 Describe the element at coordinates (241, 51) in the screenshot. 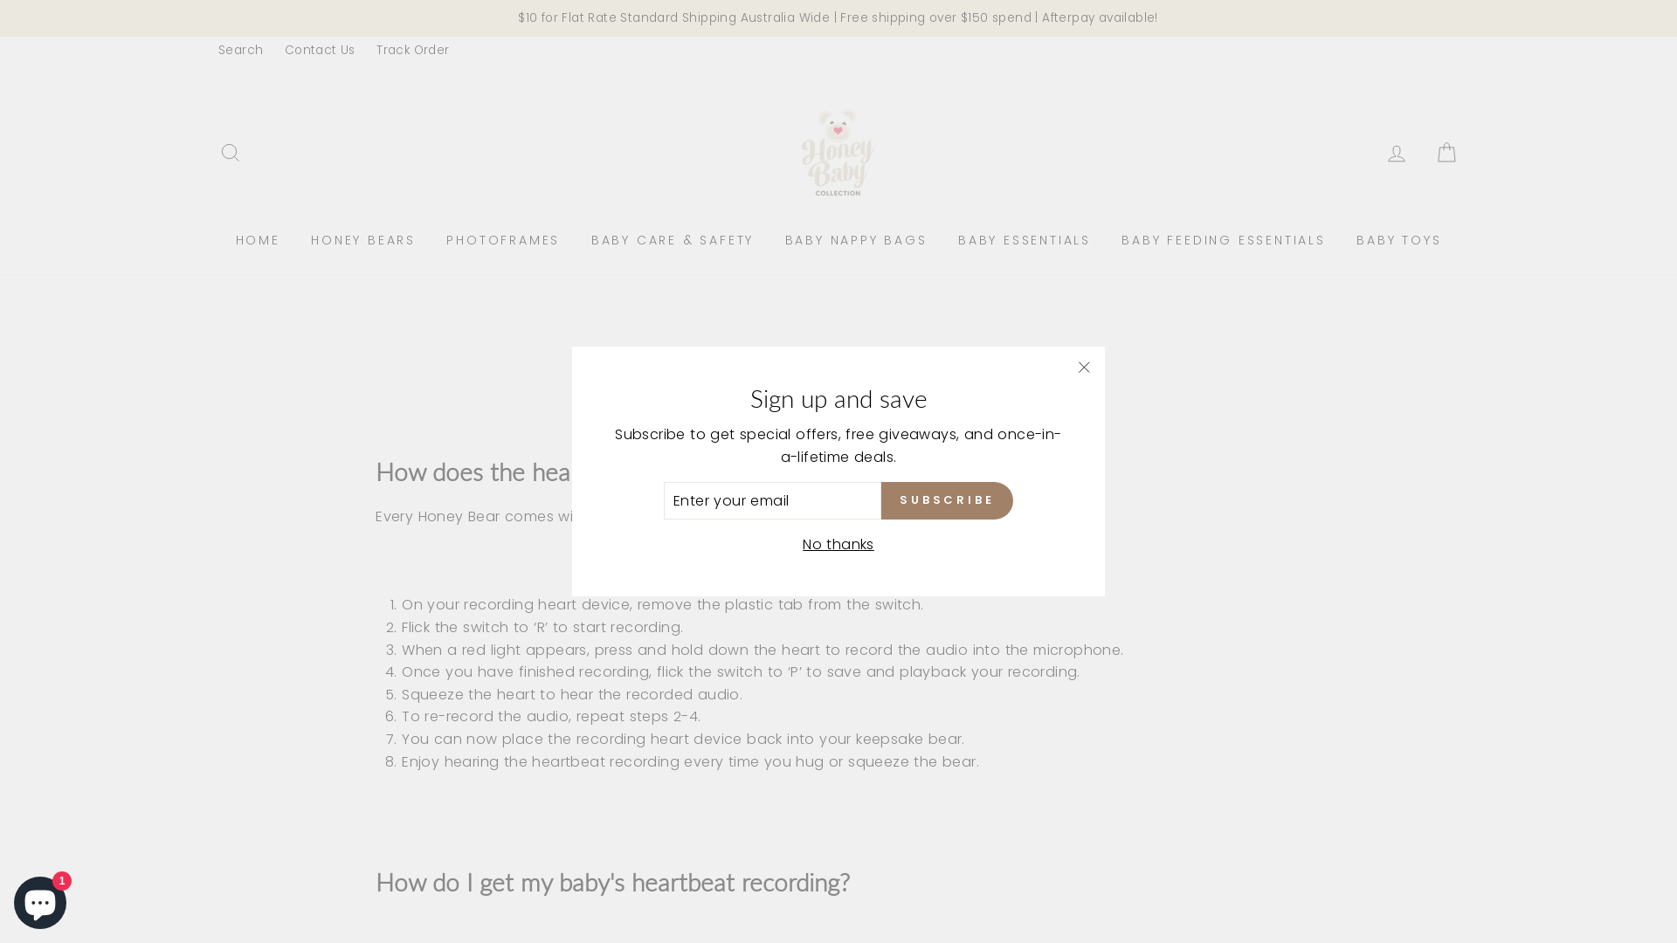

I see `Search` at that location.